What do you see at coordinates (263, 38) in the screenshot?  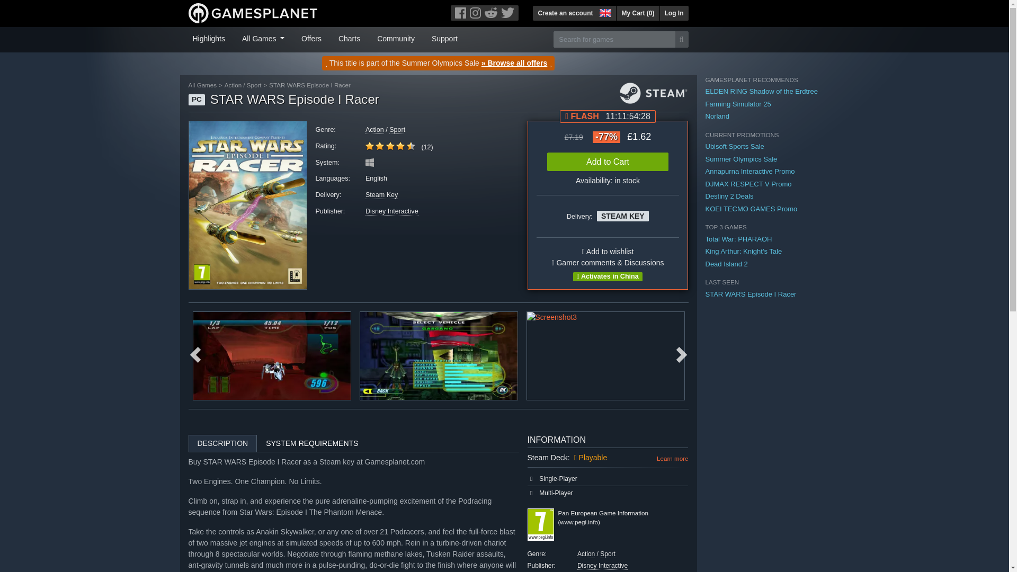 I see `All Games` at bounding box center [263, 38].